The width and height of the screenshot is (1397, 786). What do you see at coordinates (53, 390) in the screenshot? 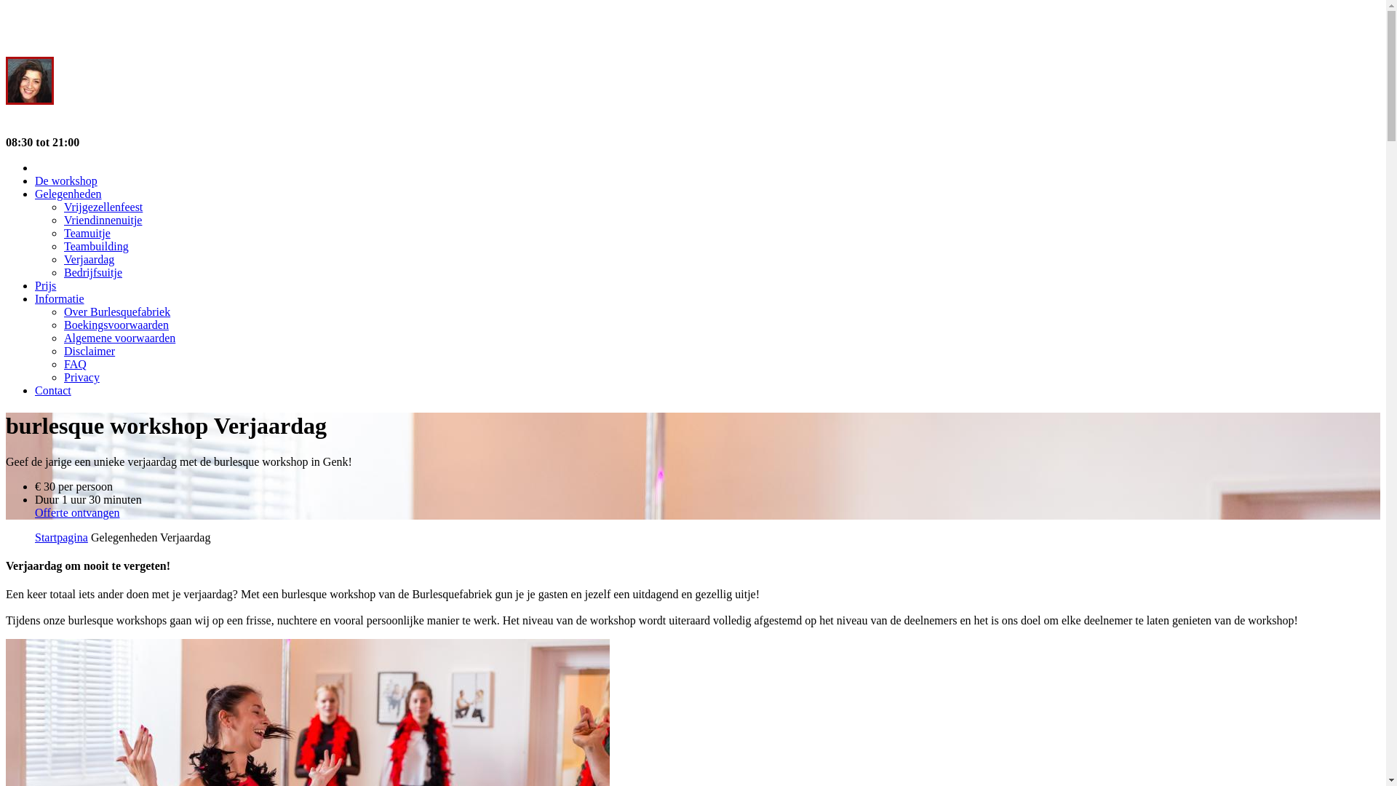
I see `Contact` at bounding box center [53, 390].